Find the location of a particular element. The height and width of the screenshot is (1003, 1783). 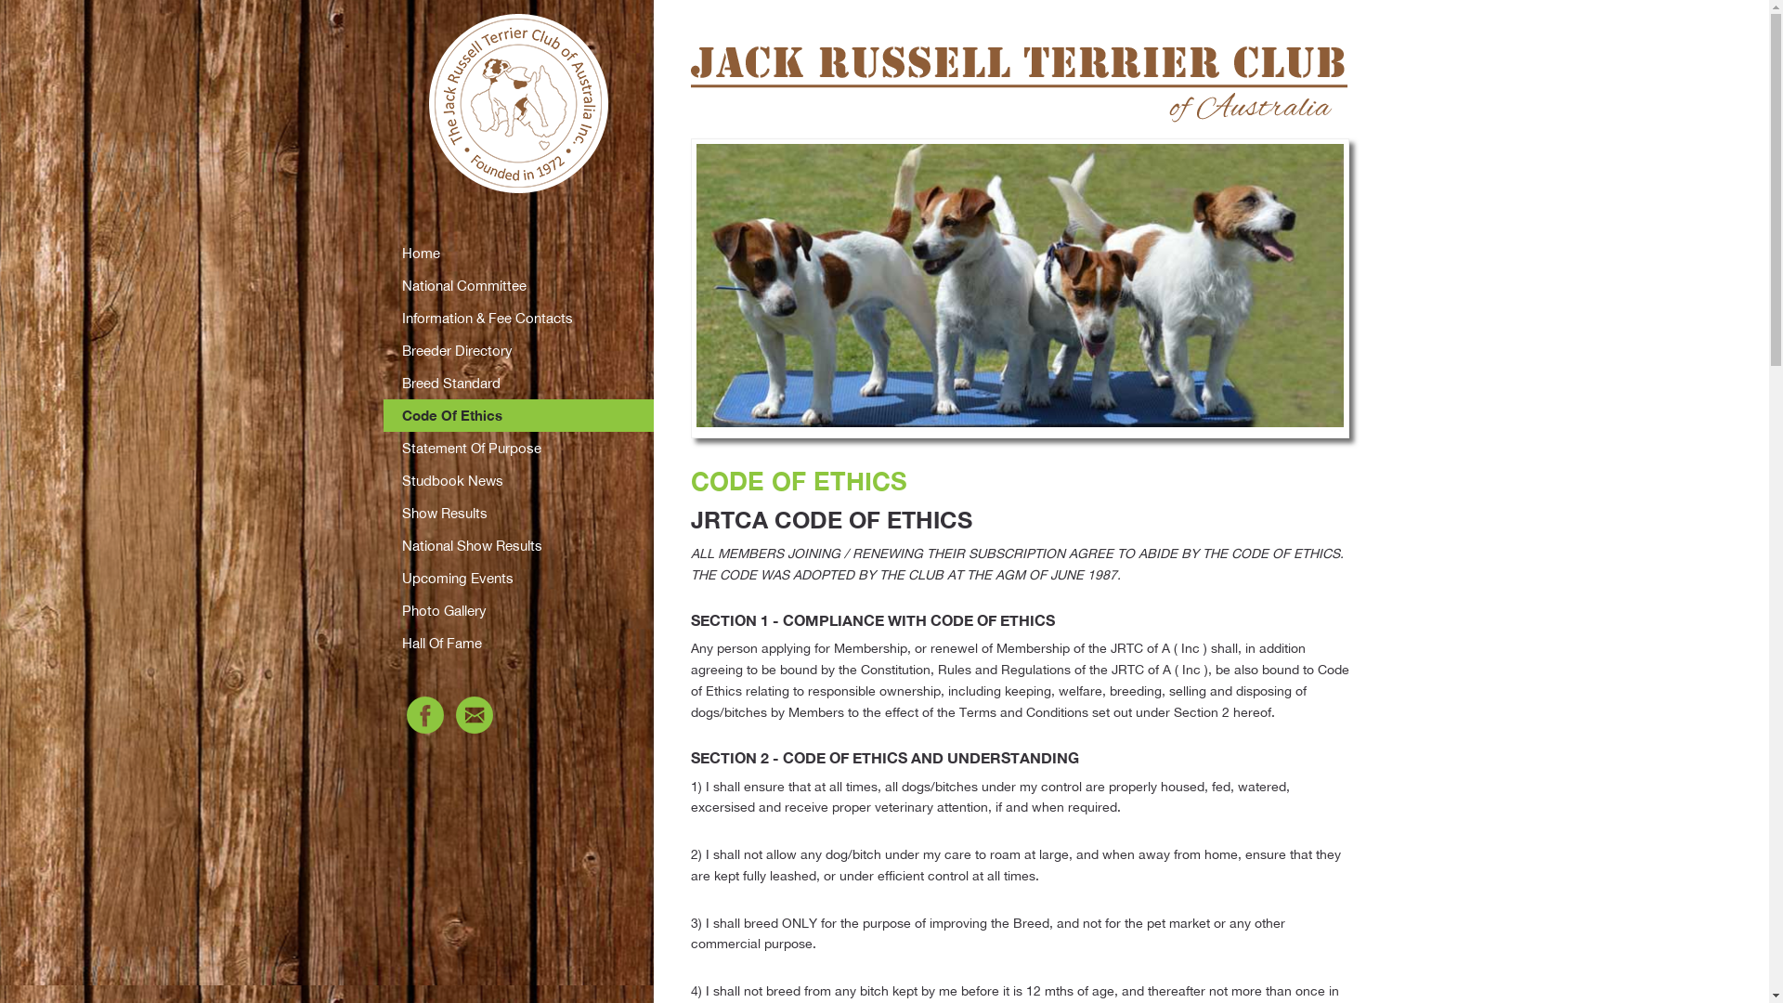

Breed Standard is located at coordinates (518, 383).